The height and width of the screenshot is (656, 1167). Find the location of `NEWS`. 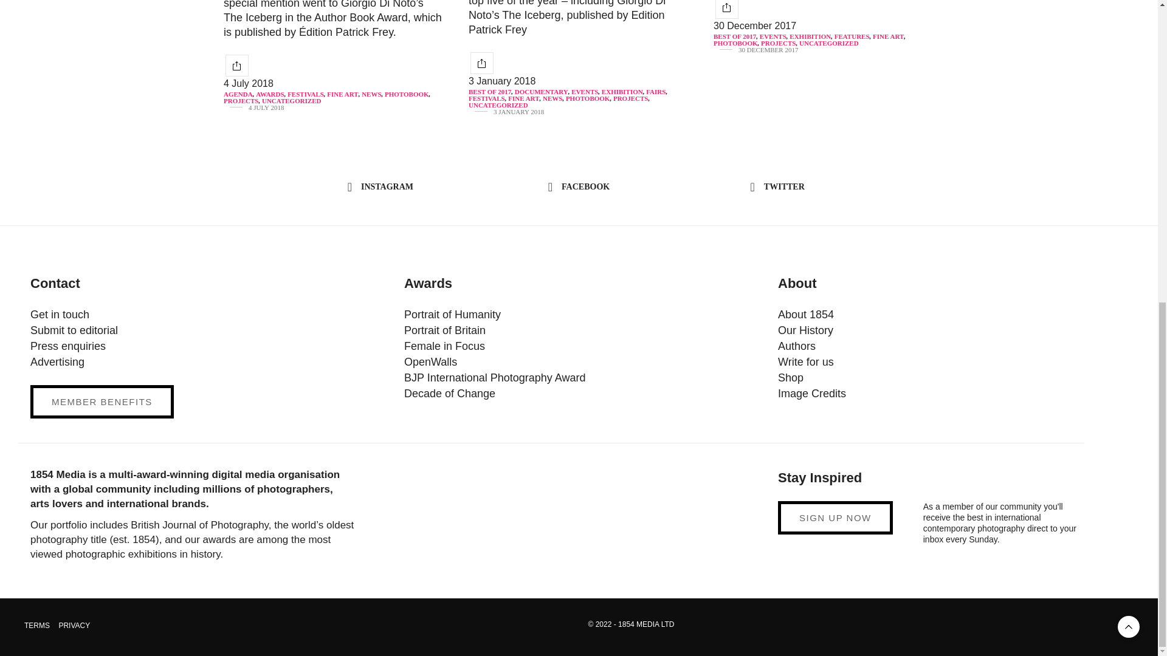

NEWS is located at coordinates (371, 94).